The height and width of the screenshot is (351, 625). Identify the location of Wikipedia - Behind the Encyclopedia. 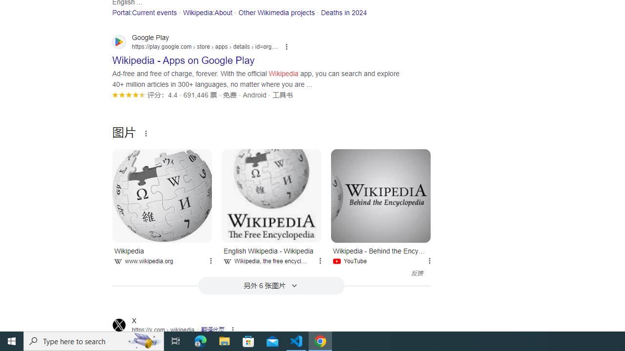
(381, 196).